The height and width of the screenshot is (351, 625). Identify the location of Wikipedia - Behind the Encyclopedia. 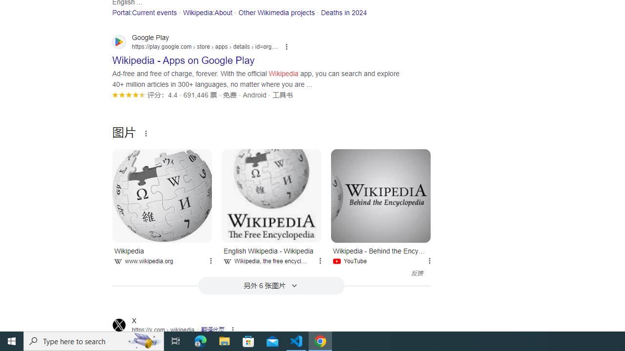
(381, 196).